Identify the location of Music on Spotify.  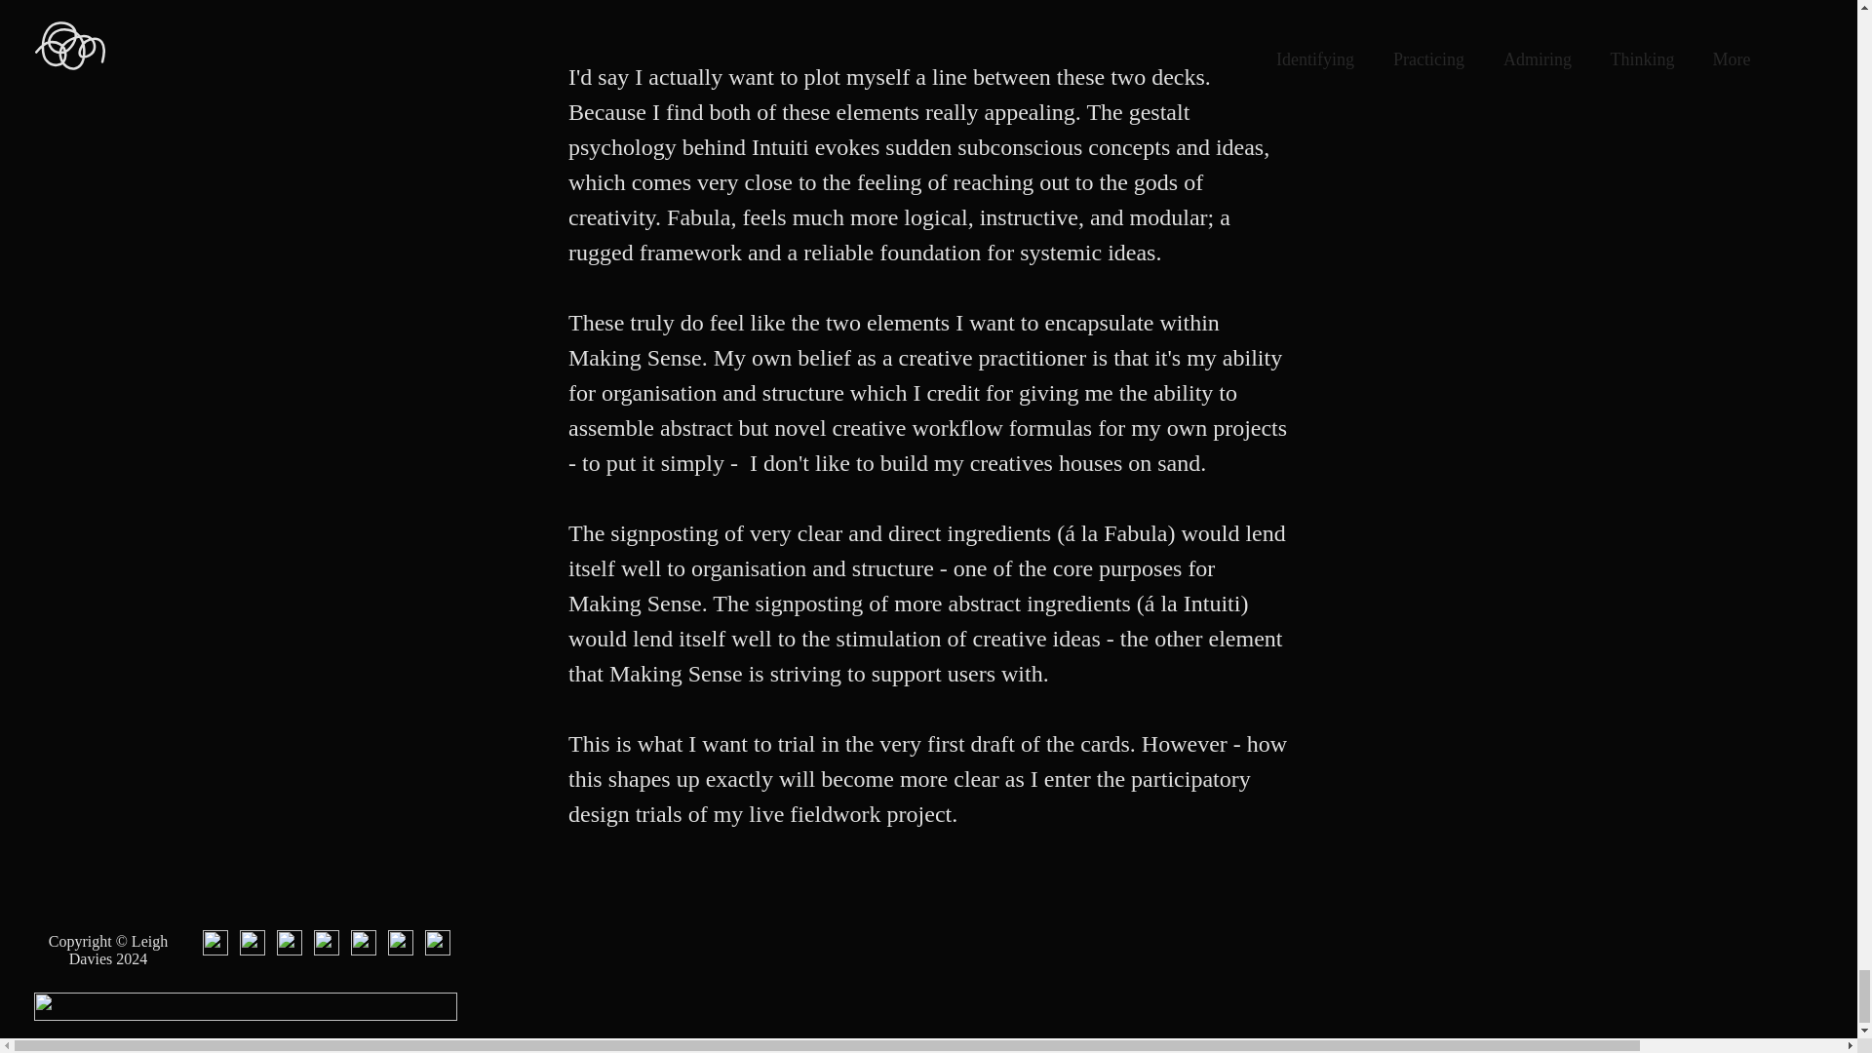
(400, 942).